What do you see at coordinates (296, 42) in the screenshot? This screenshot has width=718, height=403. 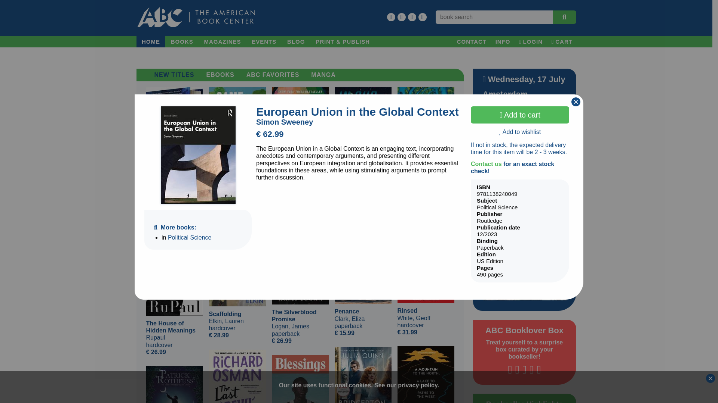 I see `BLOG` at bounding box center [296, 42].